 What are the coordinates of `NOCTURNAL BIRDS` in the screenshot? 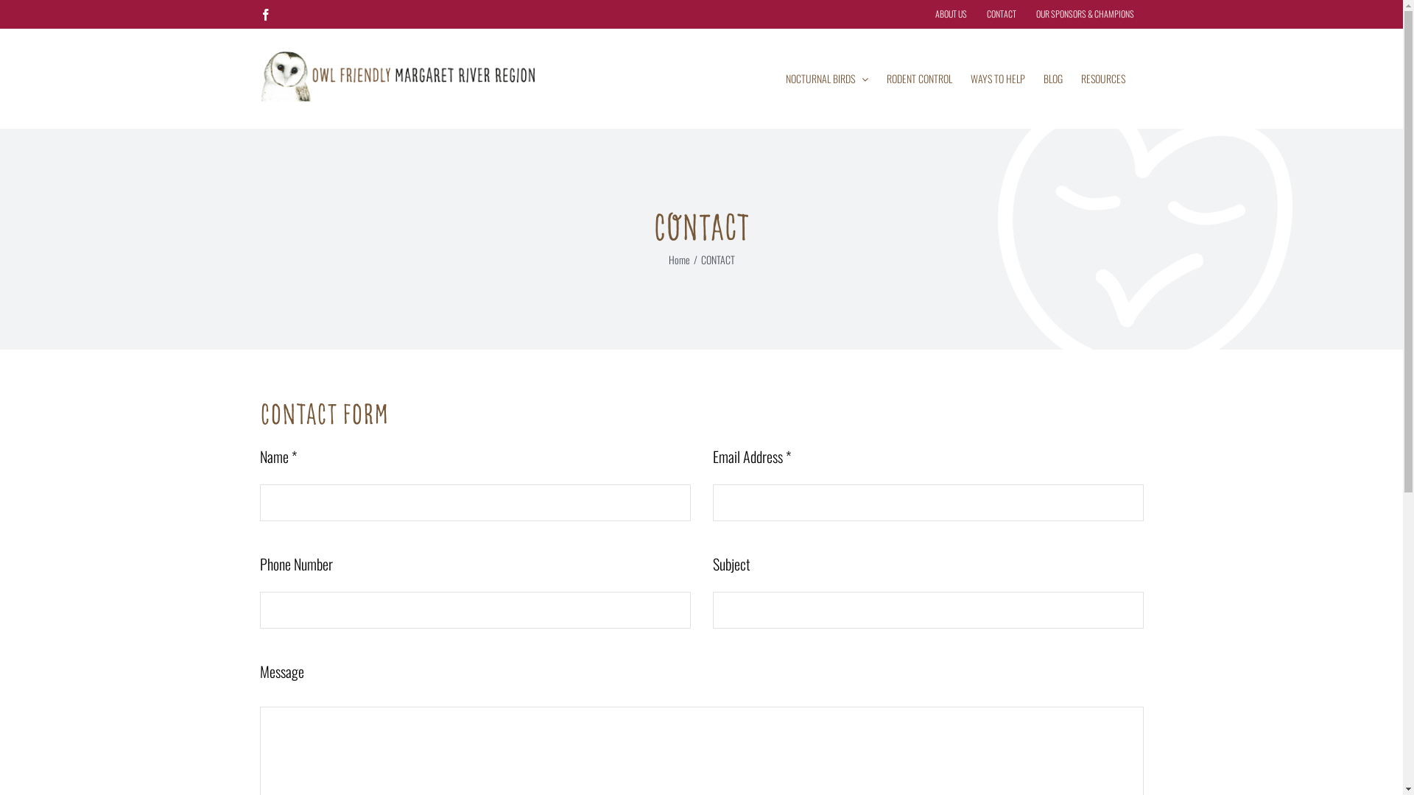 It's located at (826, 78).